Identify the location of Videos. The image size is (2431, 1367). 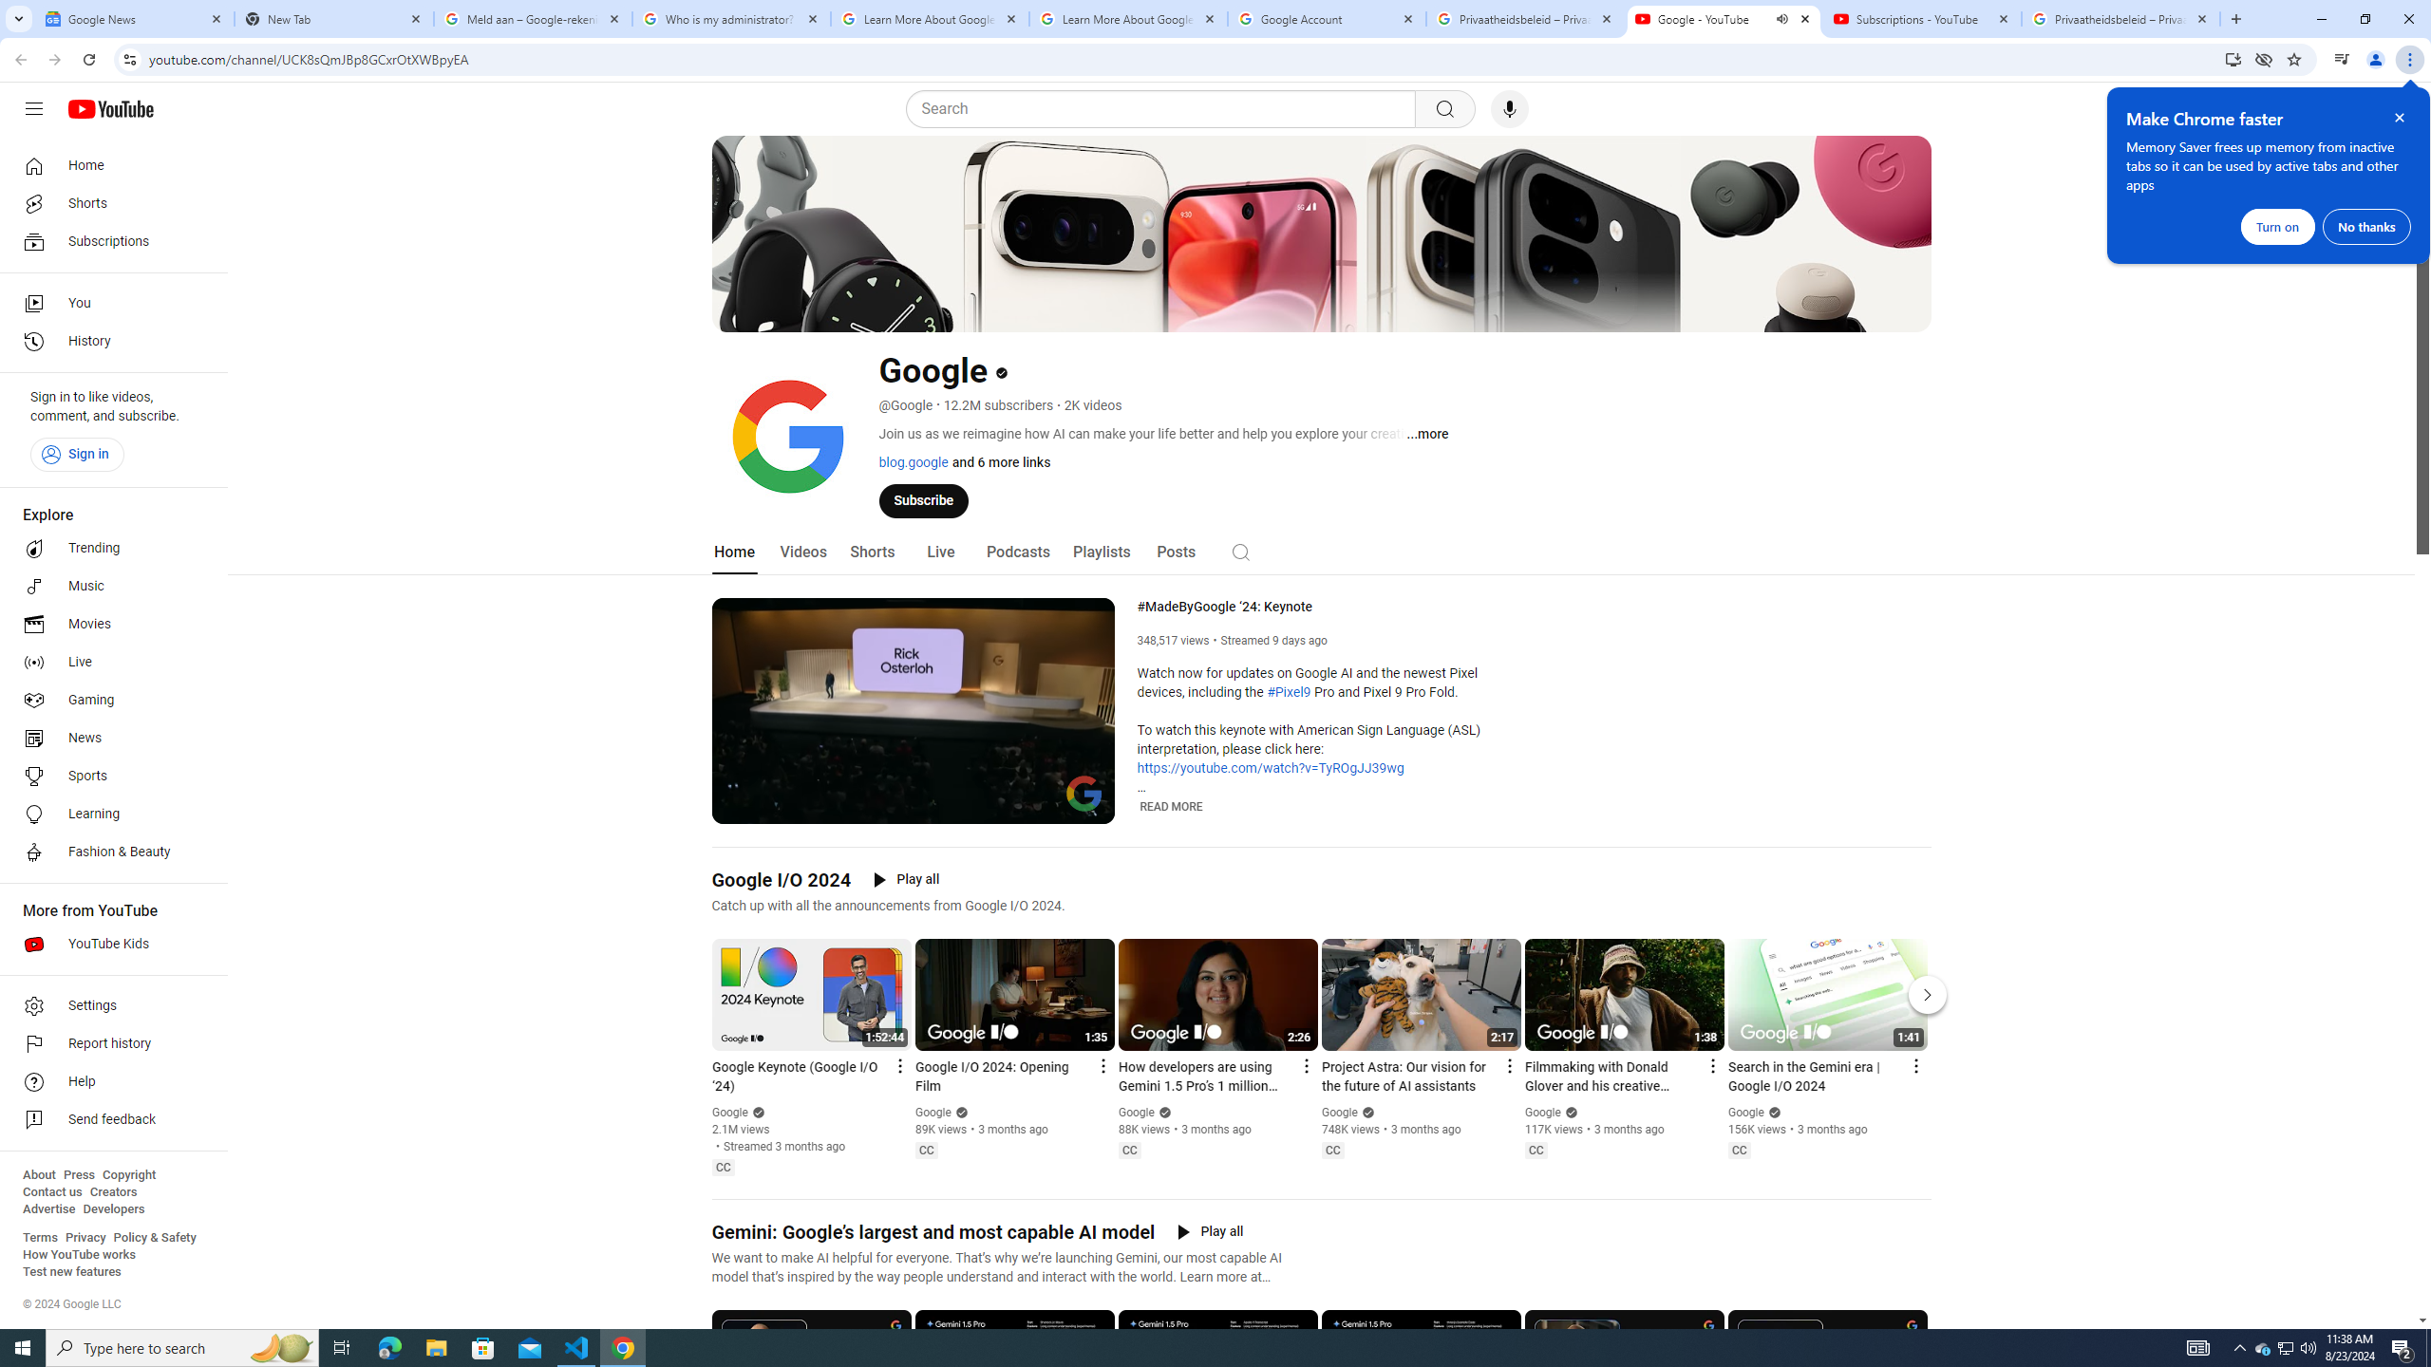
(803, 552).